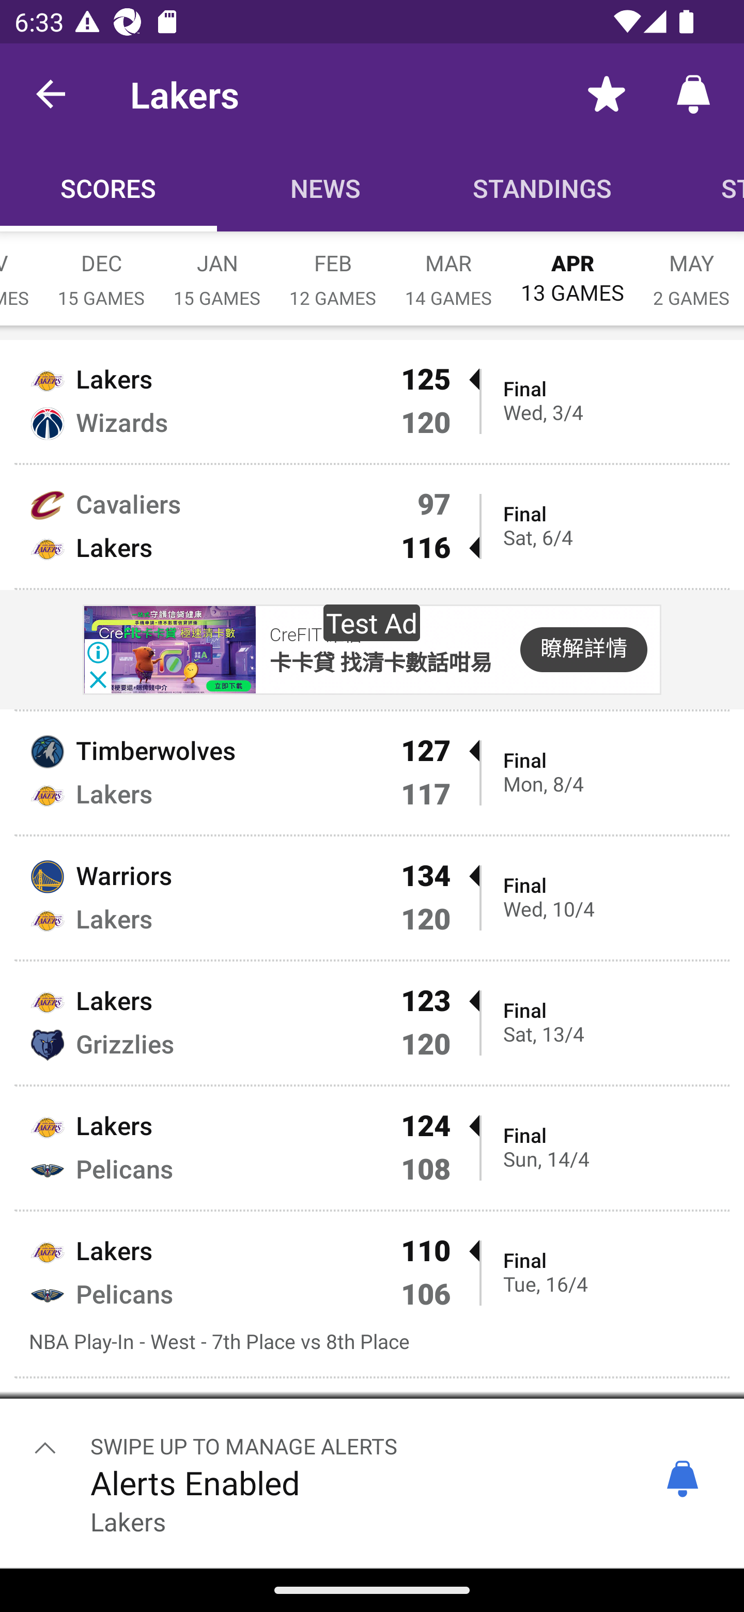 This screenshot has width=744, height=1612. What do you see at coordinates (45, 1447) in the screenshot?
I see `` at bounding box center [45, 1447].